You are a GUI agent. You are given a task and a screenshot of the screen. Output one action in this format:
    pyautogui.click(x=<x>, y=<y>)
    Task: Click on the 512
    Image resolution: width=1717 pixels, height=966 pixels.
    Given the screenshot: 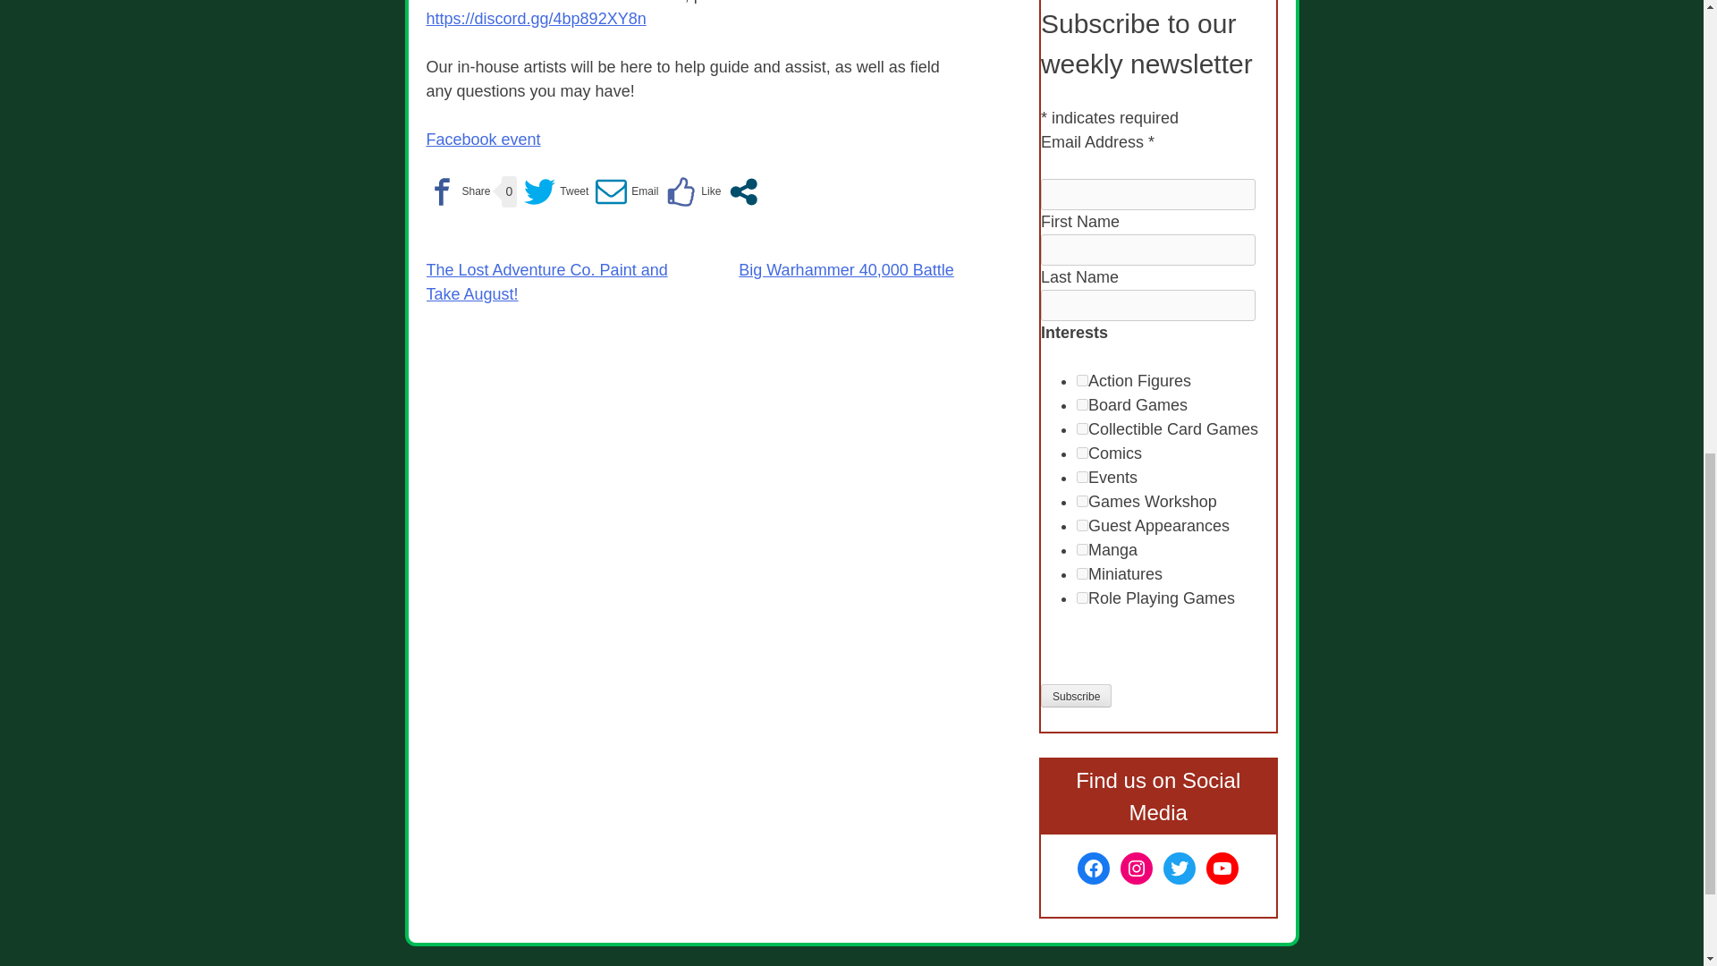 What is the action you would take?
    pyautogui.click(x=1082, y=501)
    